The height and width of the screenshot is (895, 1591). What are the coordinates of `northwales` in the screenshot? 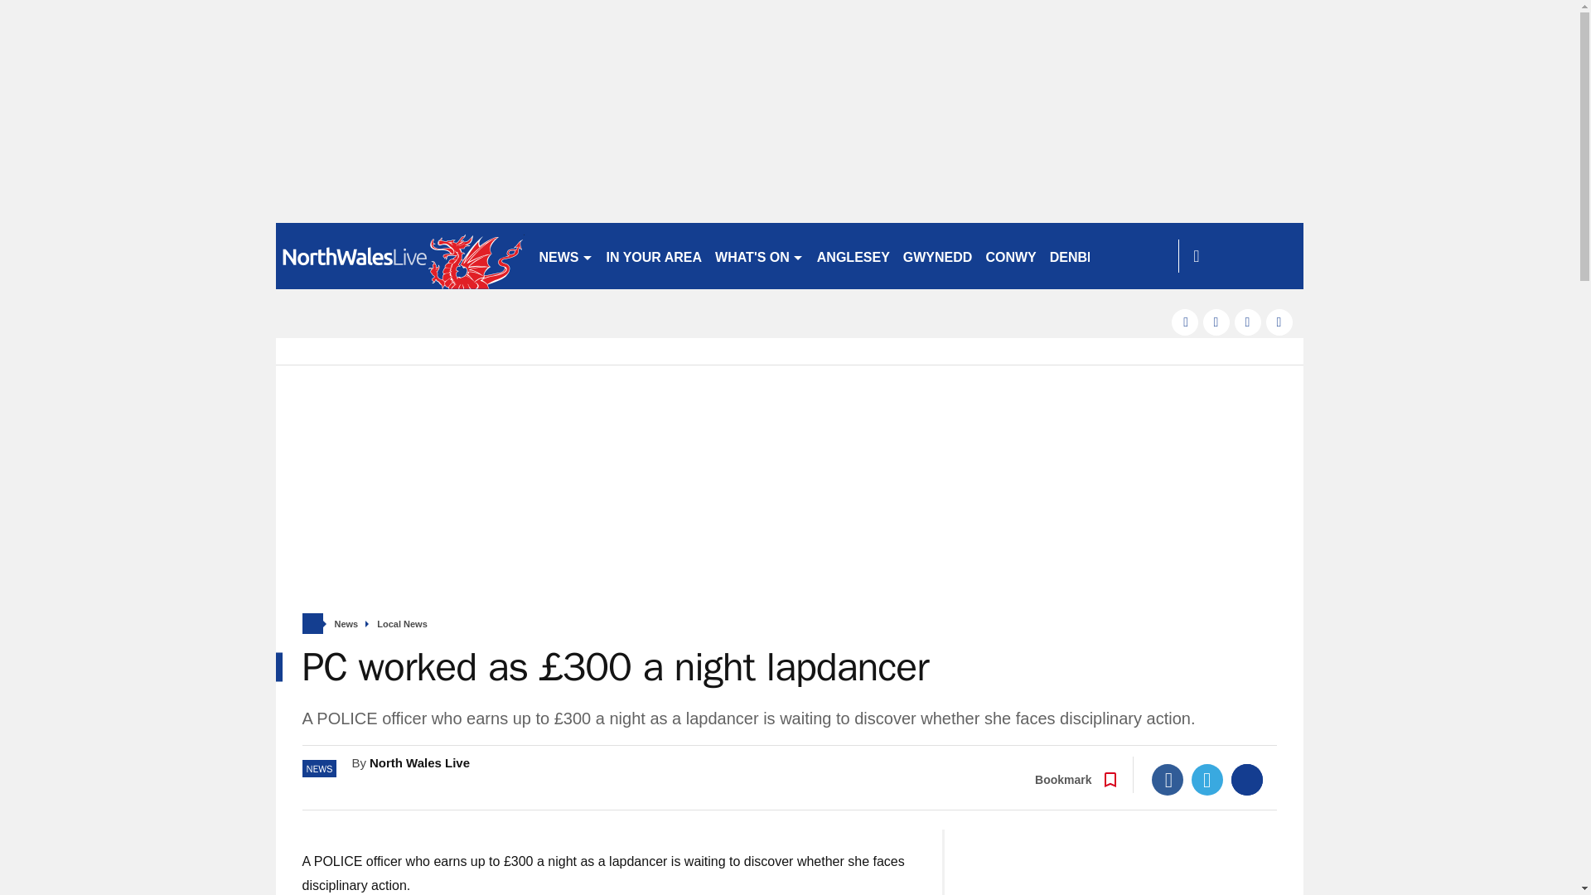 It's located at (399, 255).